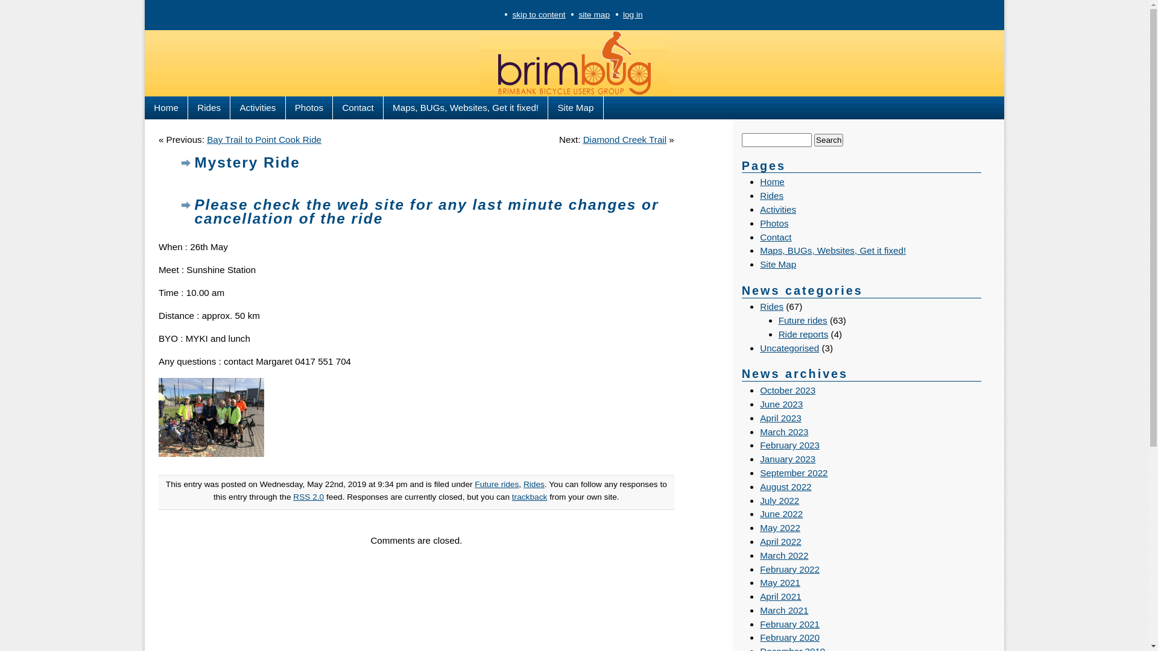 This screenshot has width=1158, height=651. Describe the element at coordinates (497, 485) in the screenshot. I see `Future rides` at that location.